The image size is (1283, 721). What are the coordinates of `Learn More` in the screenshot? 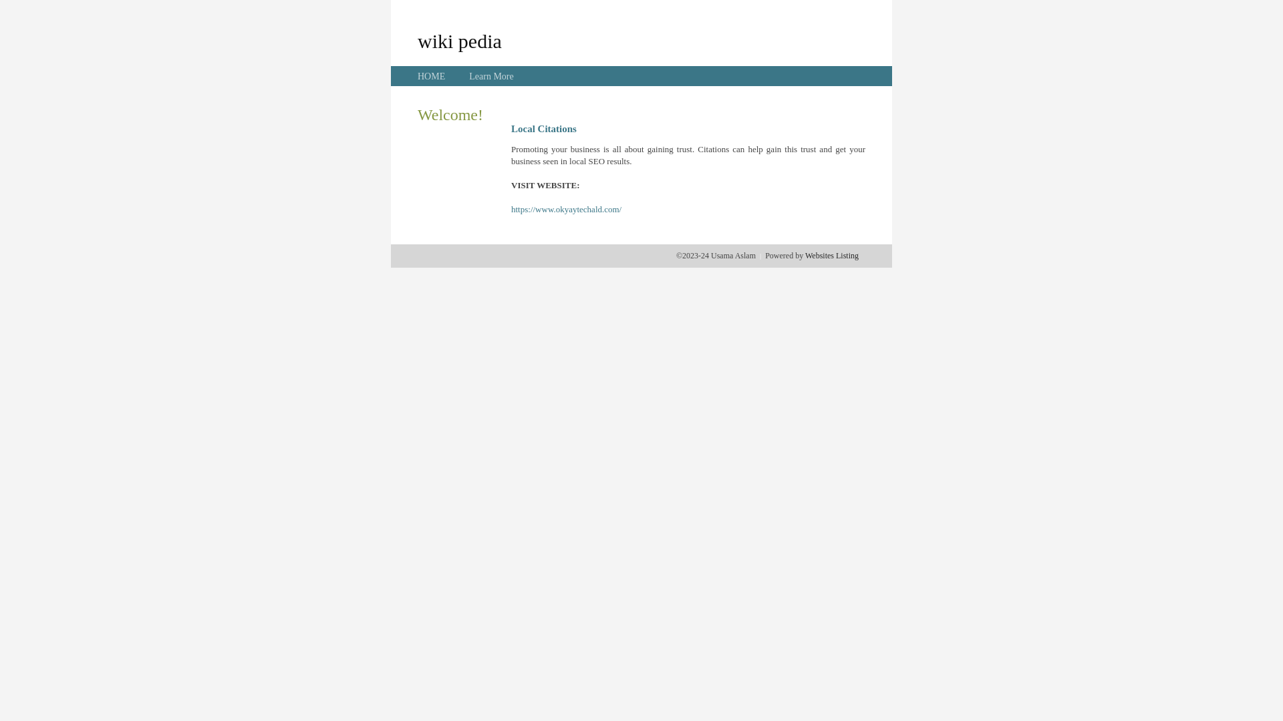 It's located at (491, 76).